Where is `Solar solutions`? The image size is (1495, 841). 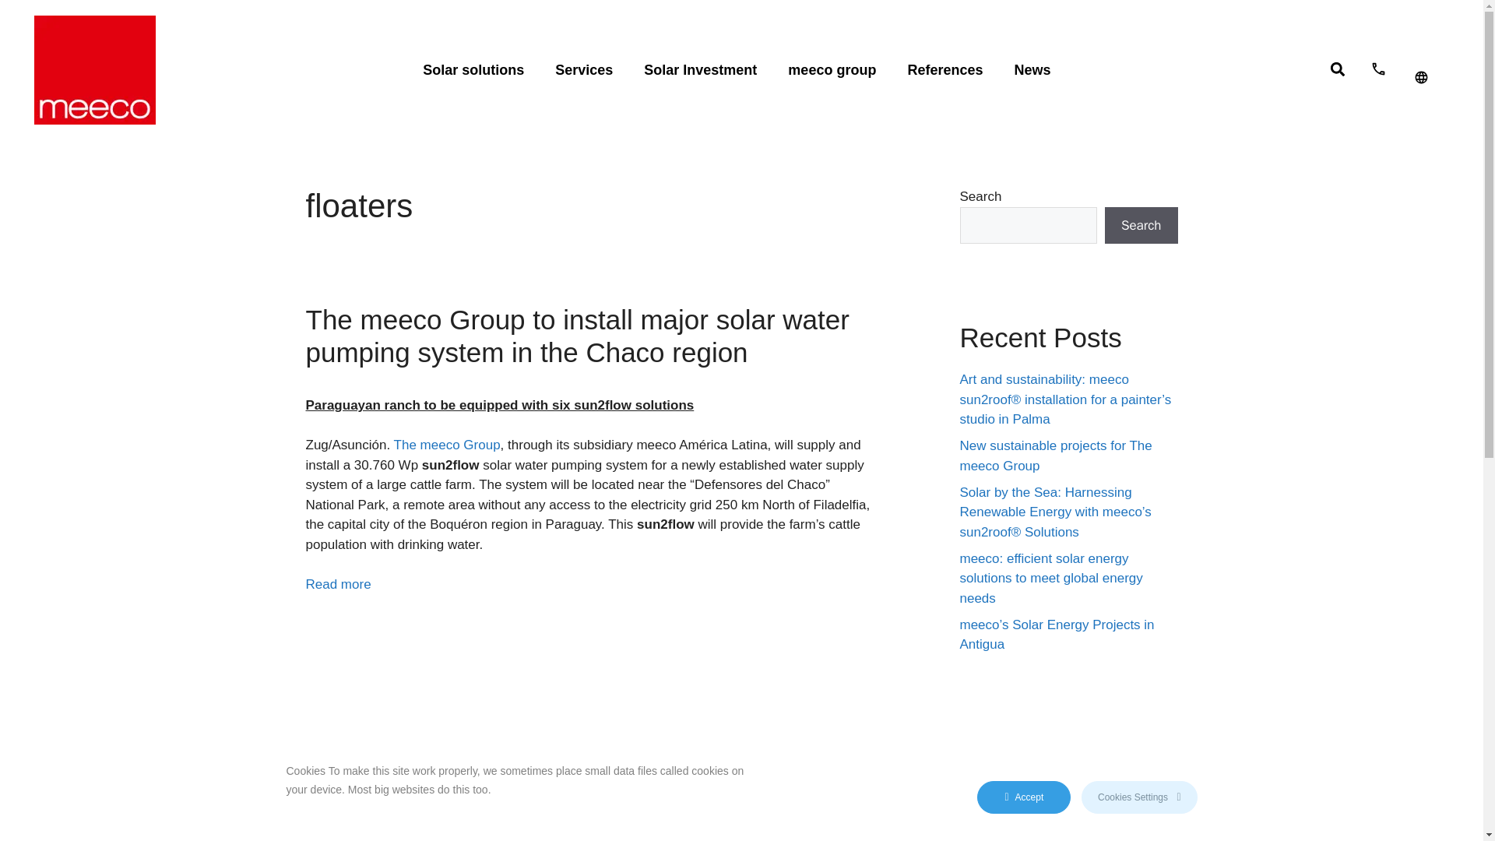 Solar solutions is located at coordinates (473, 70).